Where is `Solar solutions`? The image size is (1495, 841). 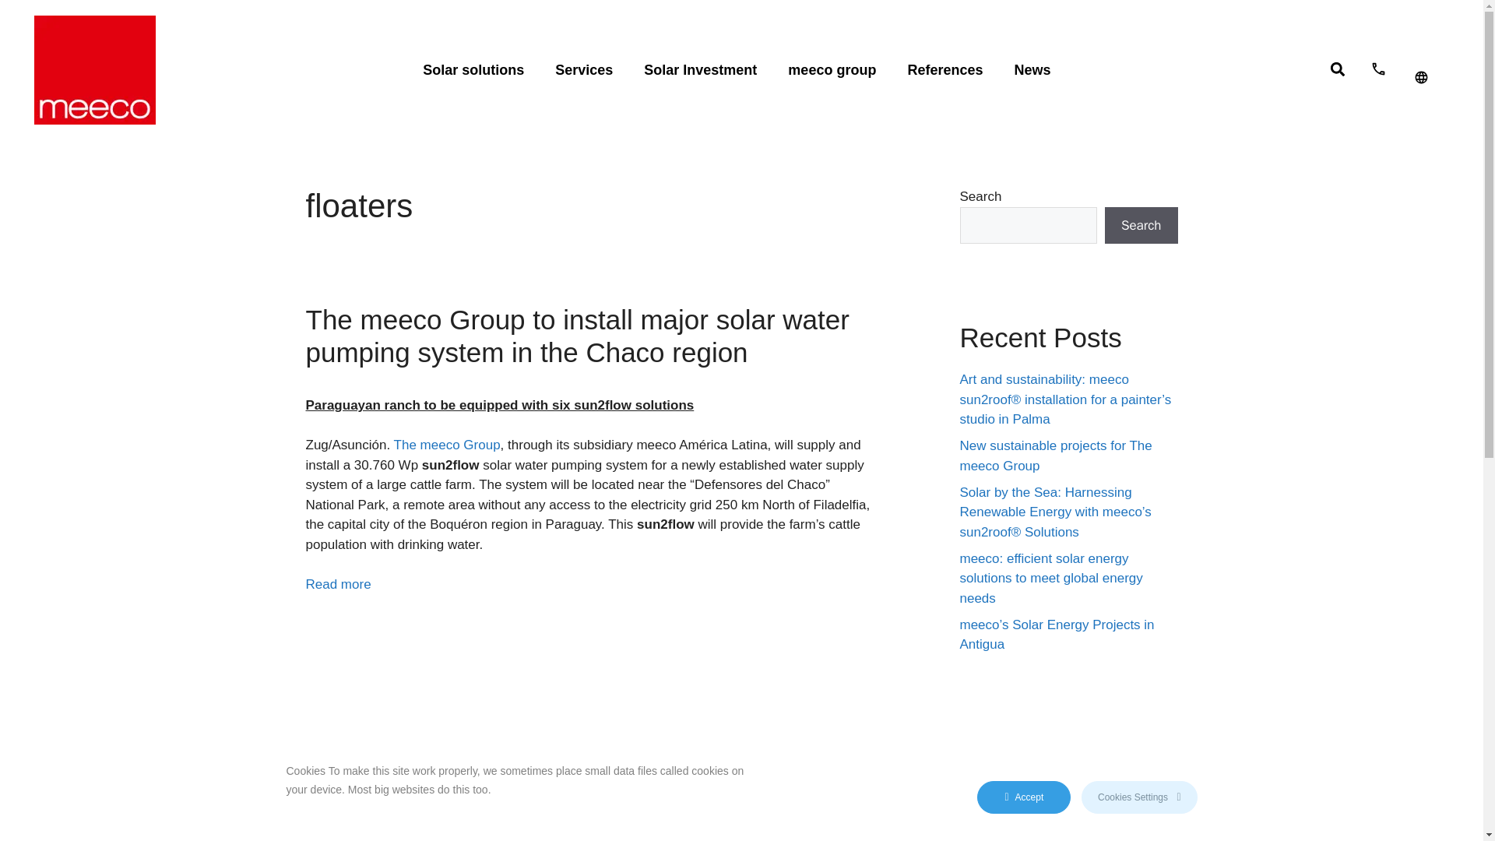 Solar solutions is located at coordinates (473, 70).